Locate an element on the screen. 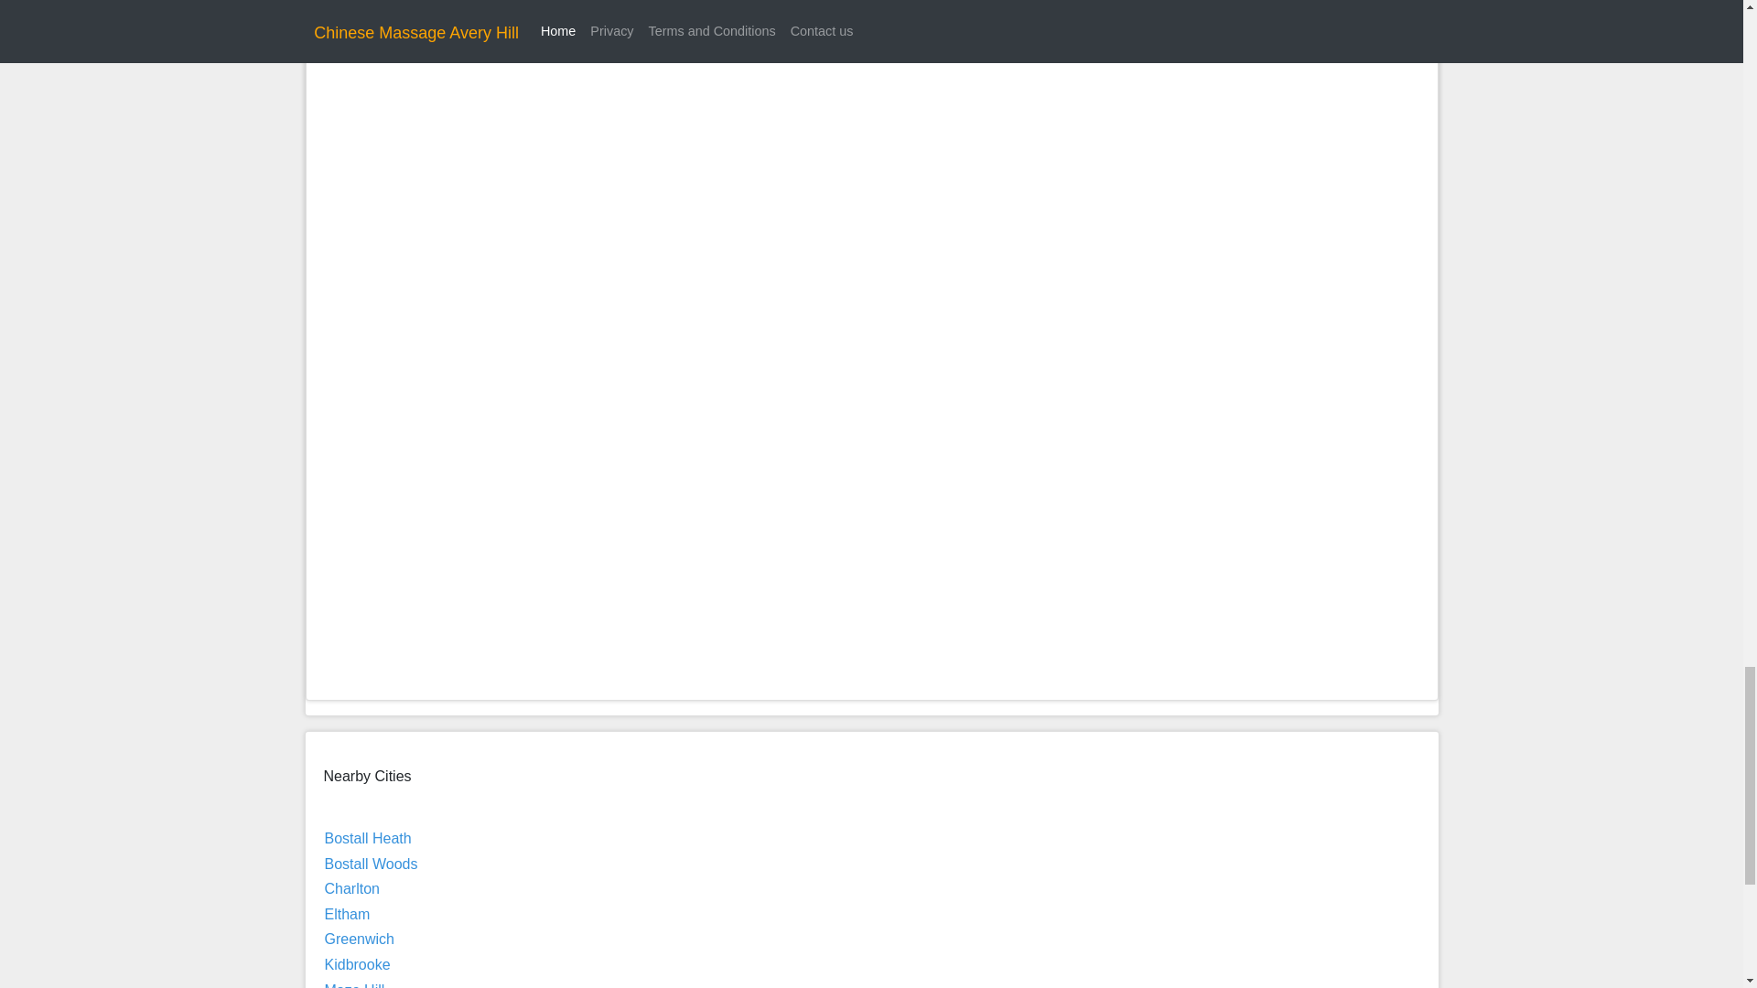 The width and height of the screenshot is (1757, 988). Greenwich is located at coordinates (359, 939).